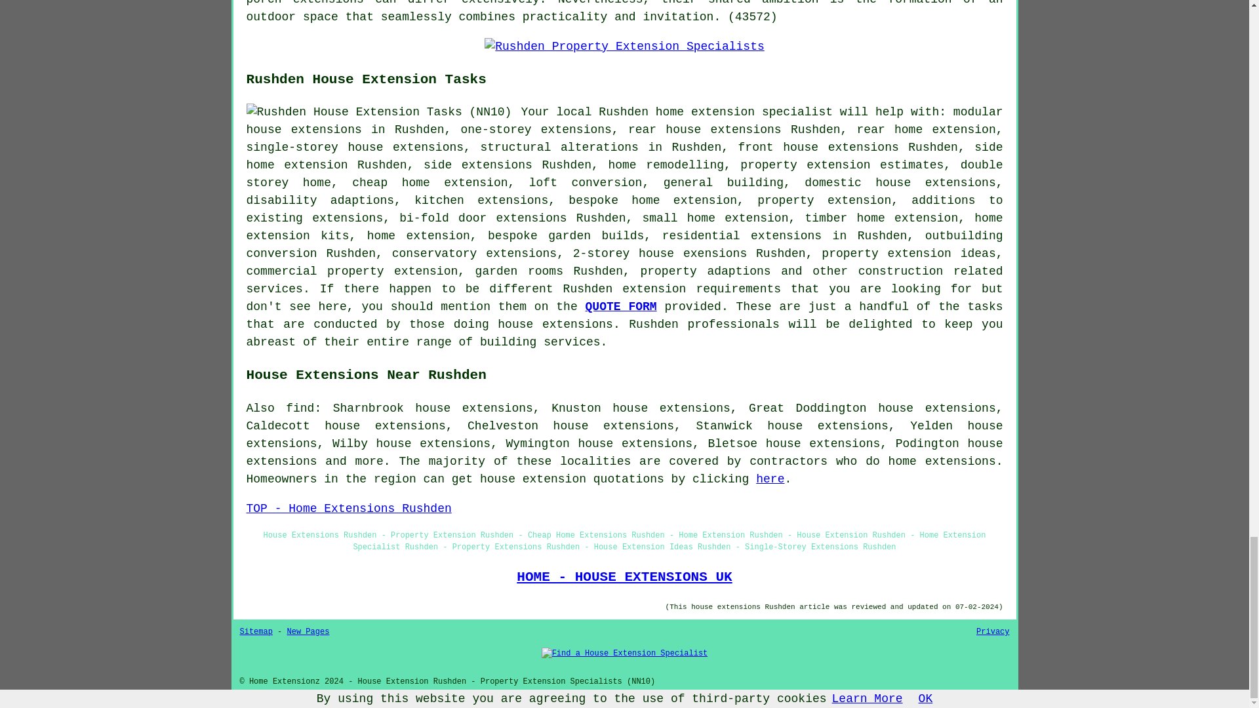  What do you see at coordinates (715, 111) in the screenshot?
I see `Rushden home extension specialist` at bounding box center [715, 111].